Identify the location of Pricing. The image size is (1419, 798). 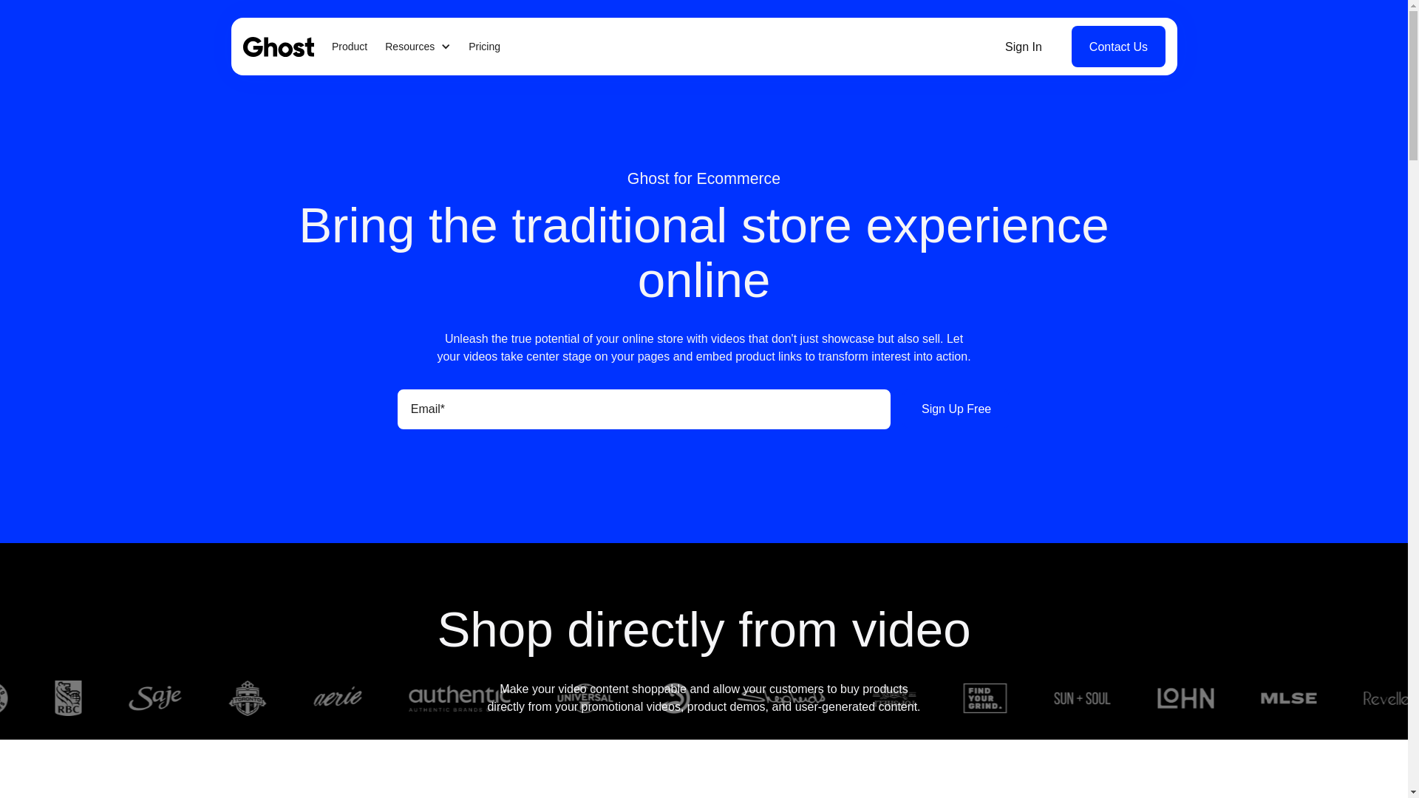
(484, 46).